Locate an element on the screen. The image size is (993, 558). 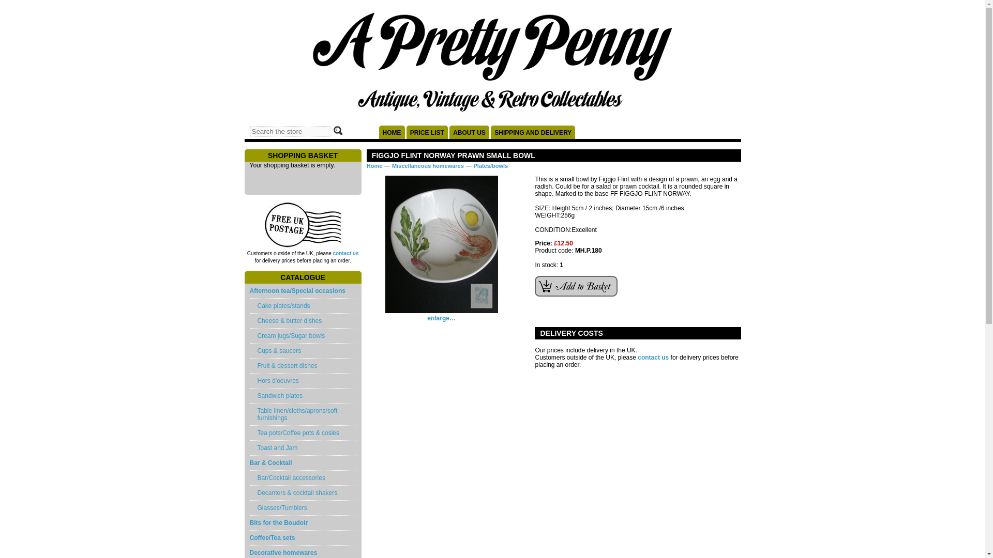
Decorative homewares is located at coordinates (302, 552).